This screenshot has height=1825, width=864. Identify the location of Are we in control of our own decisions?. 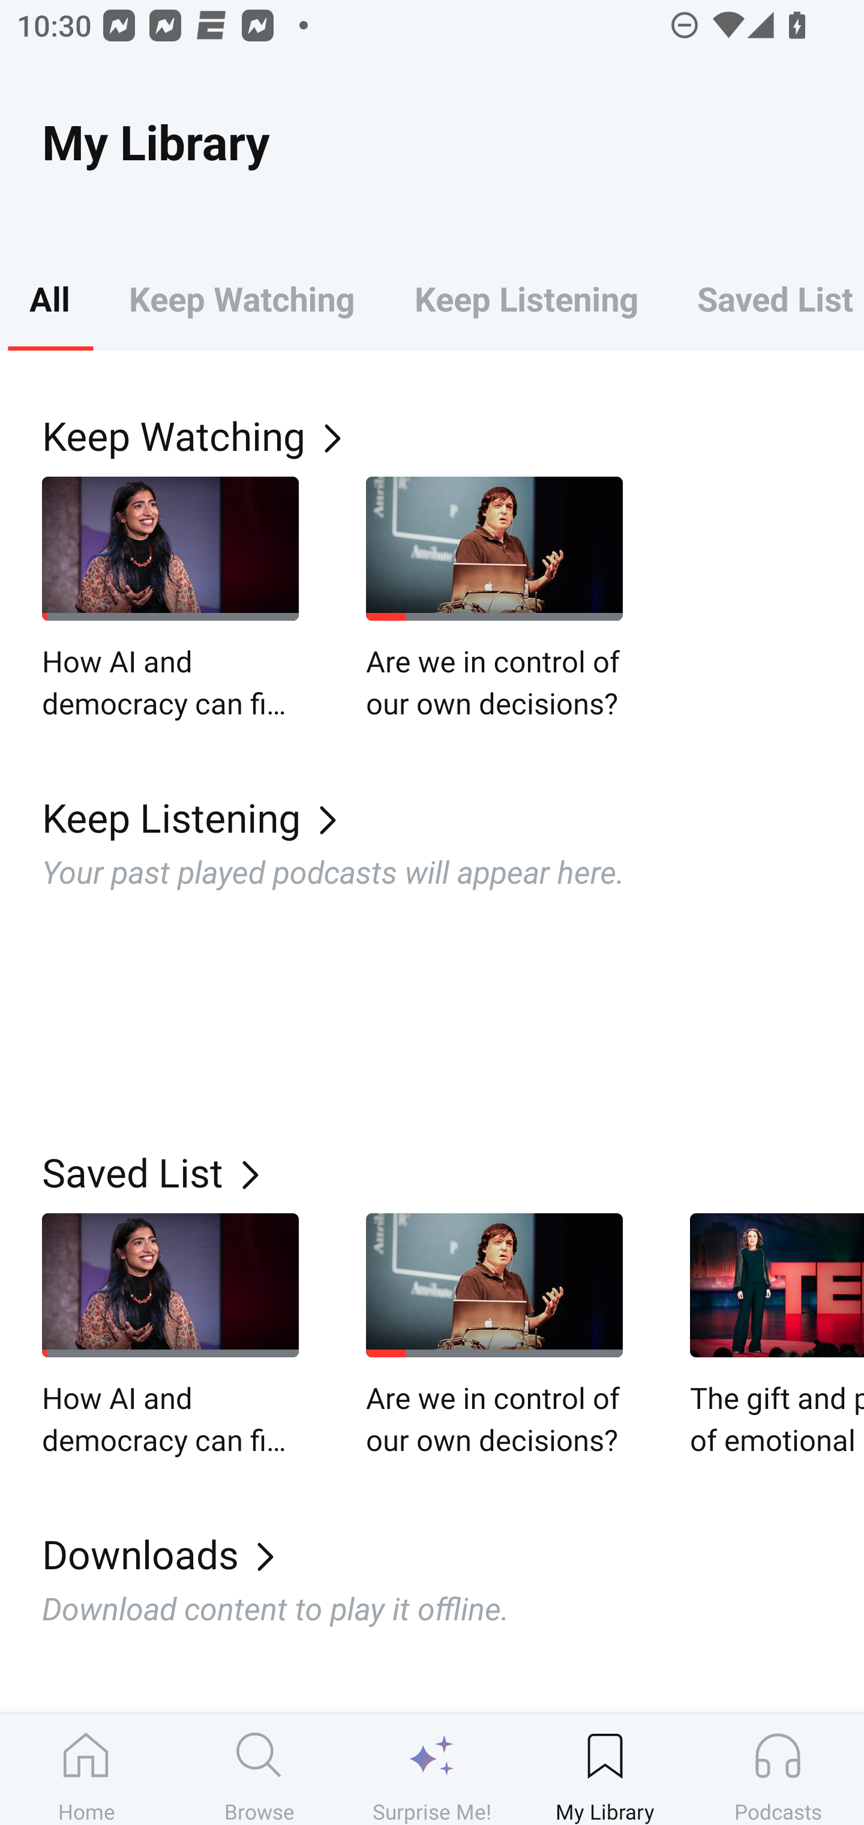
(494, 1336).